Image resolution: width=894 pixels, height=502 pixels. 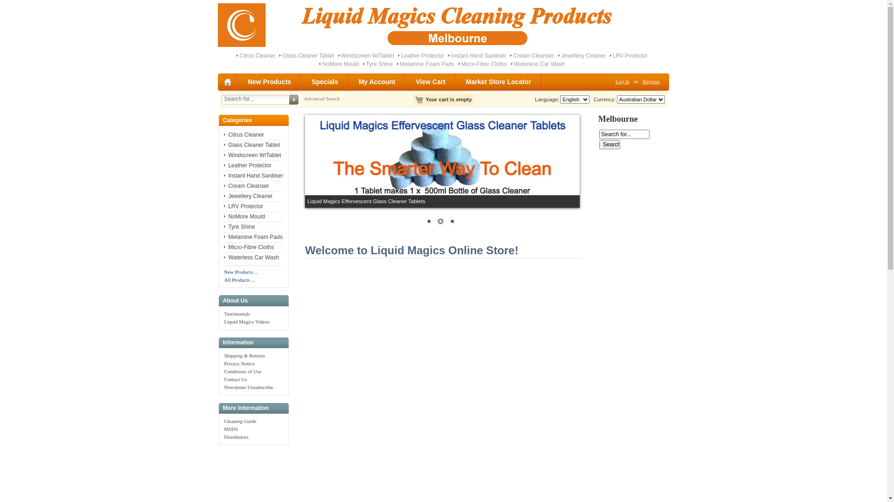 What do you see at coordinates (239, 280) in the screenshot?
I see `All Products ...` at bounding box center [239, 280].